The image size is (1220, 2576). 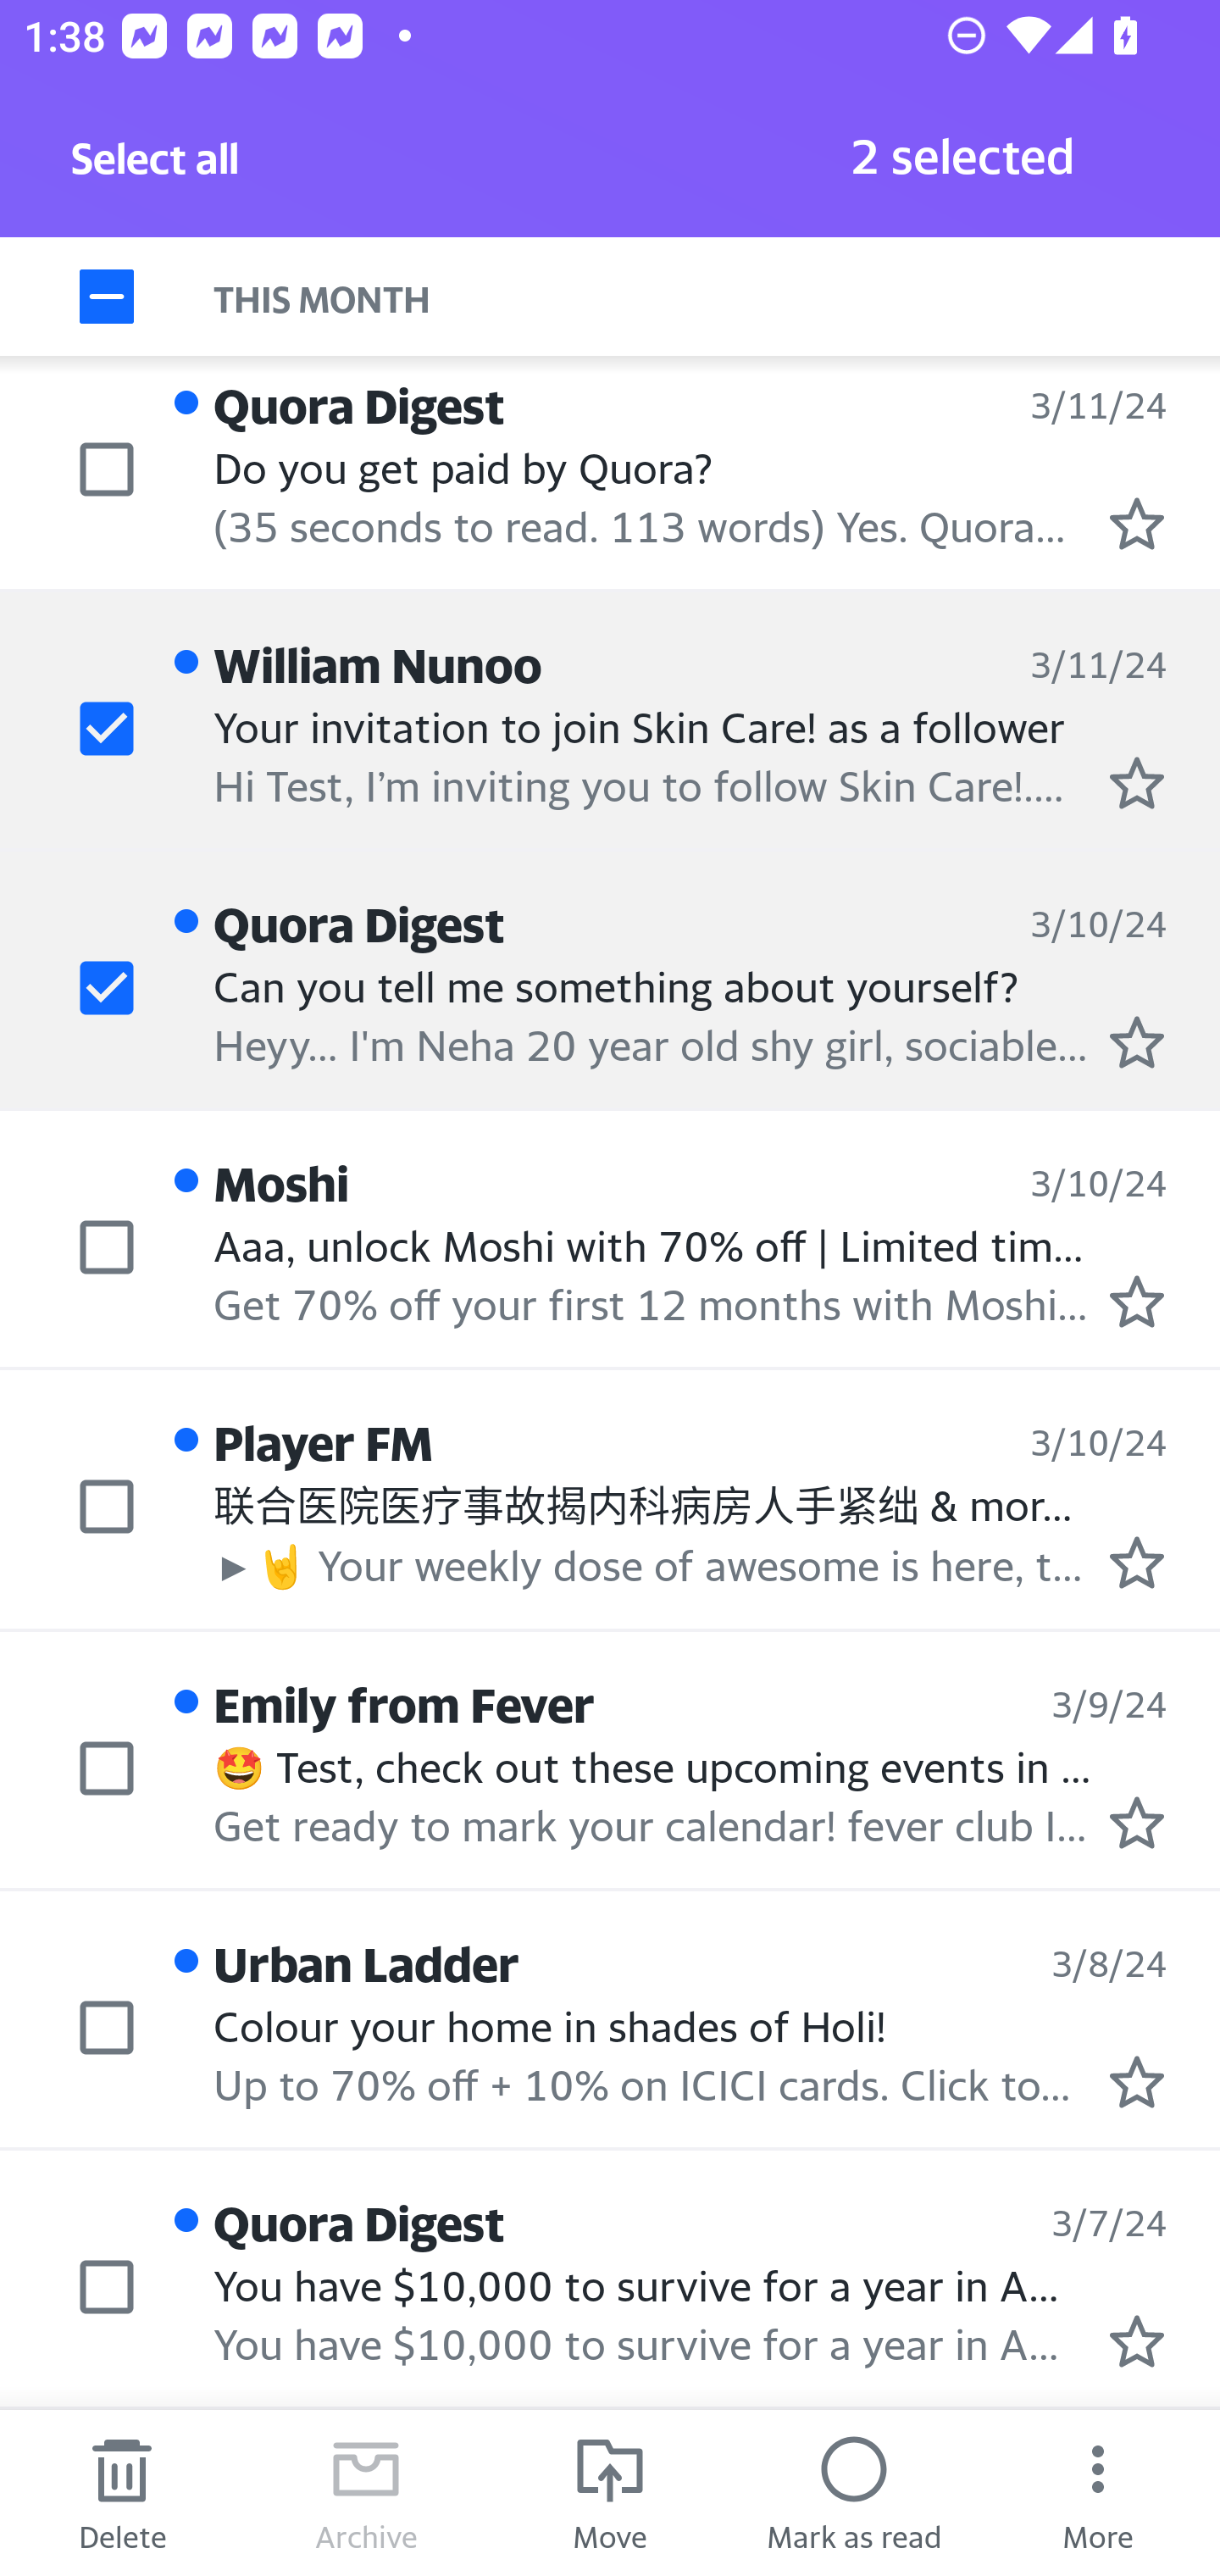 What do you see at coordinates (1137, 1302) in the screenshot?
I see `Mark as starred.` at bounding box center [1137, 1302].